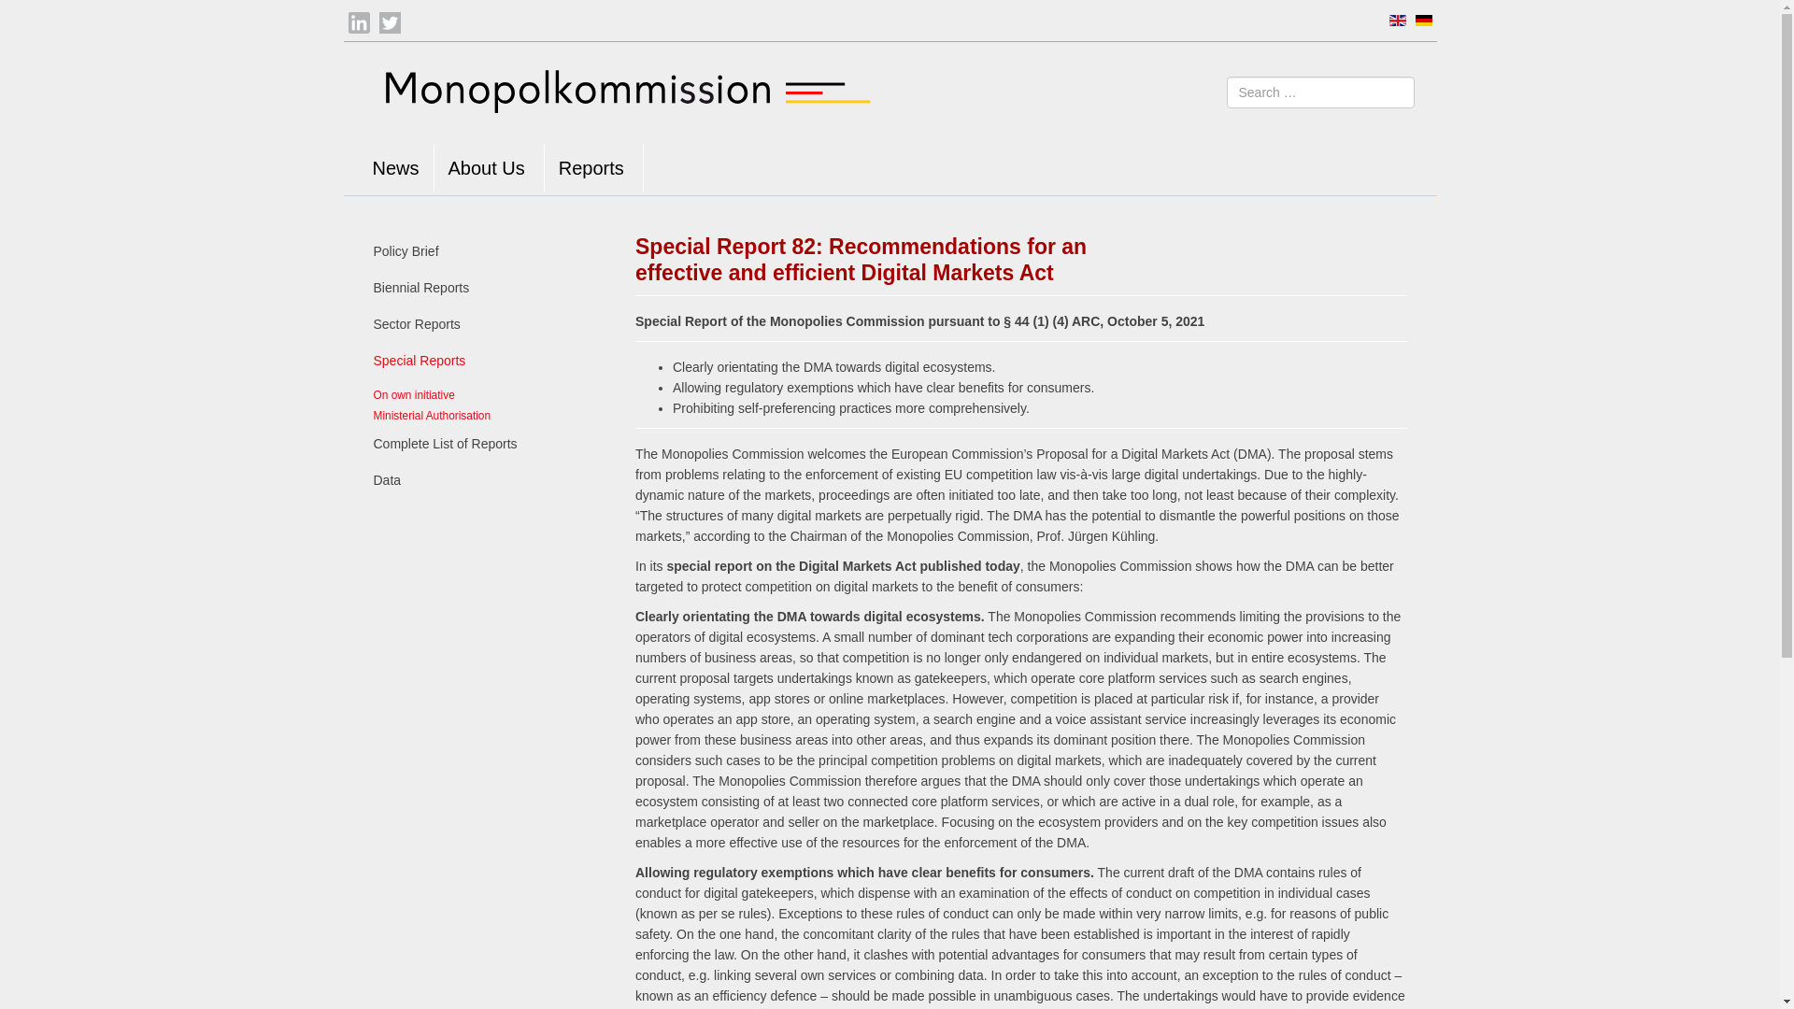 The height and width of the screenshot is (1009, 1794). Describe the element at coordinates (490, 443) in the screenshot. I see `Complete List of Reports` at that location.